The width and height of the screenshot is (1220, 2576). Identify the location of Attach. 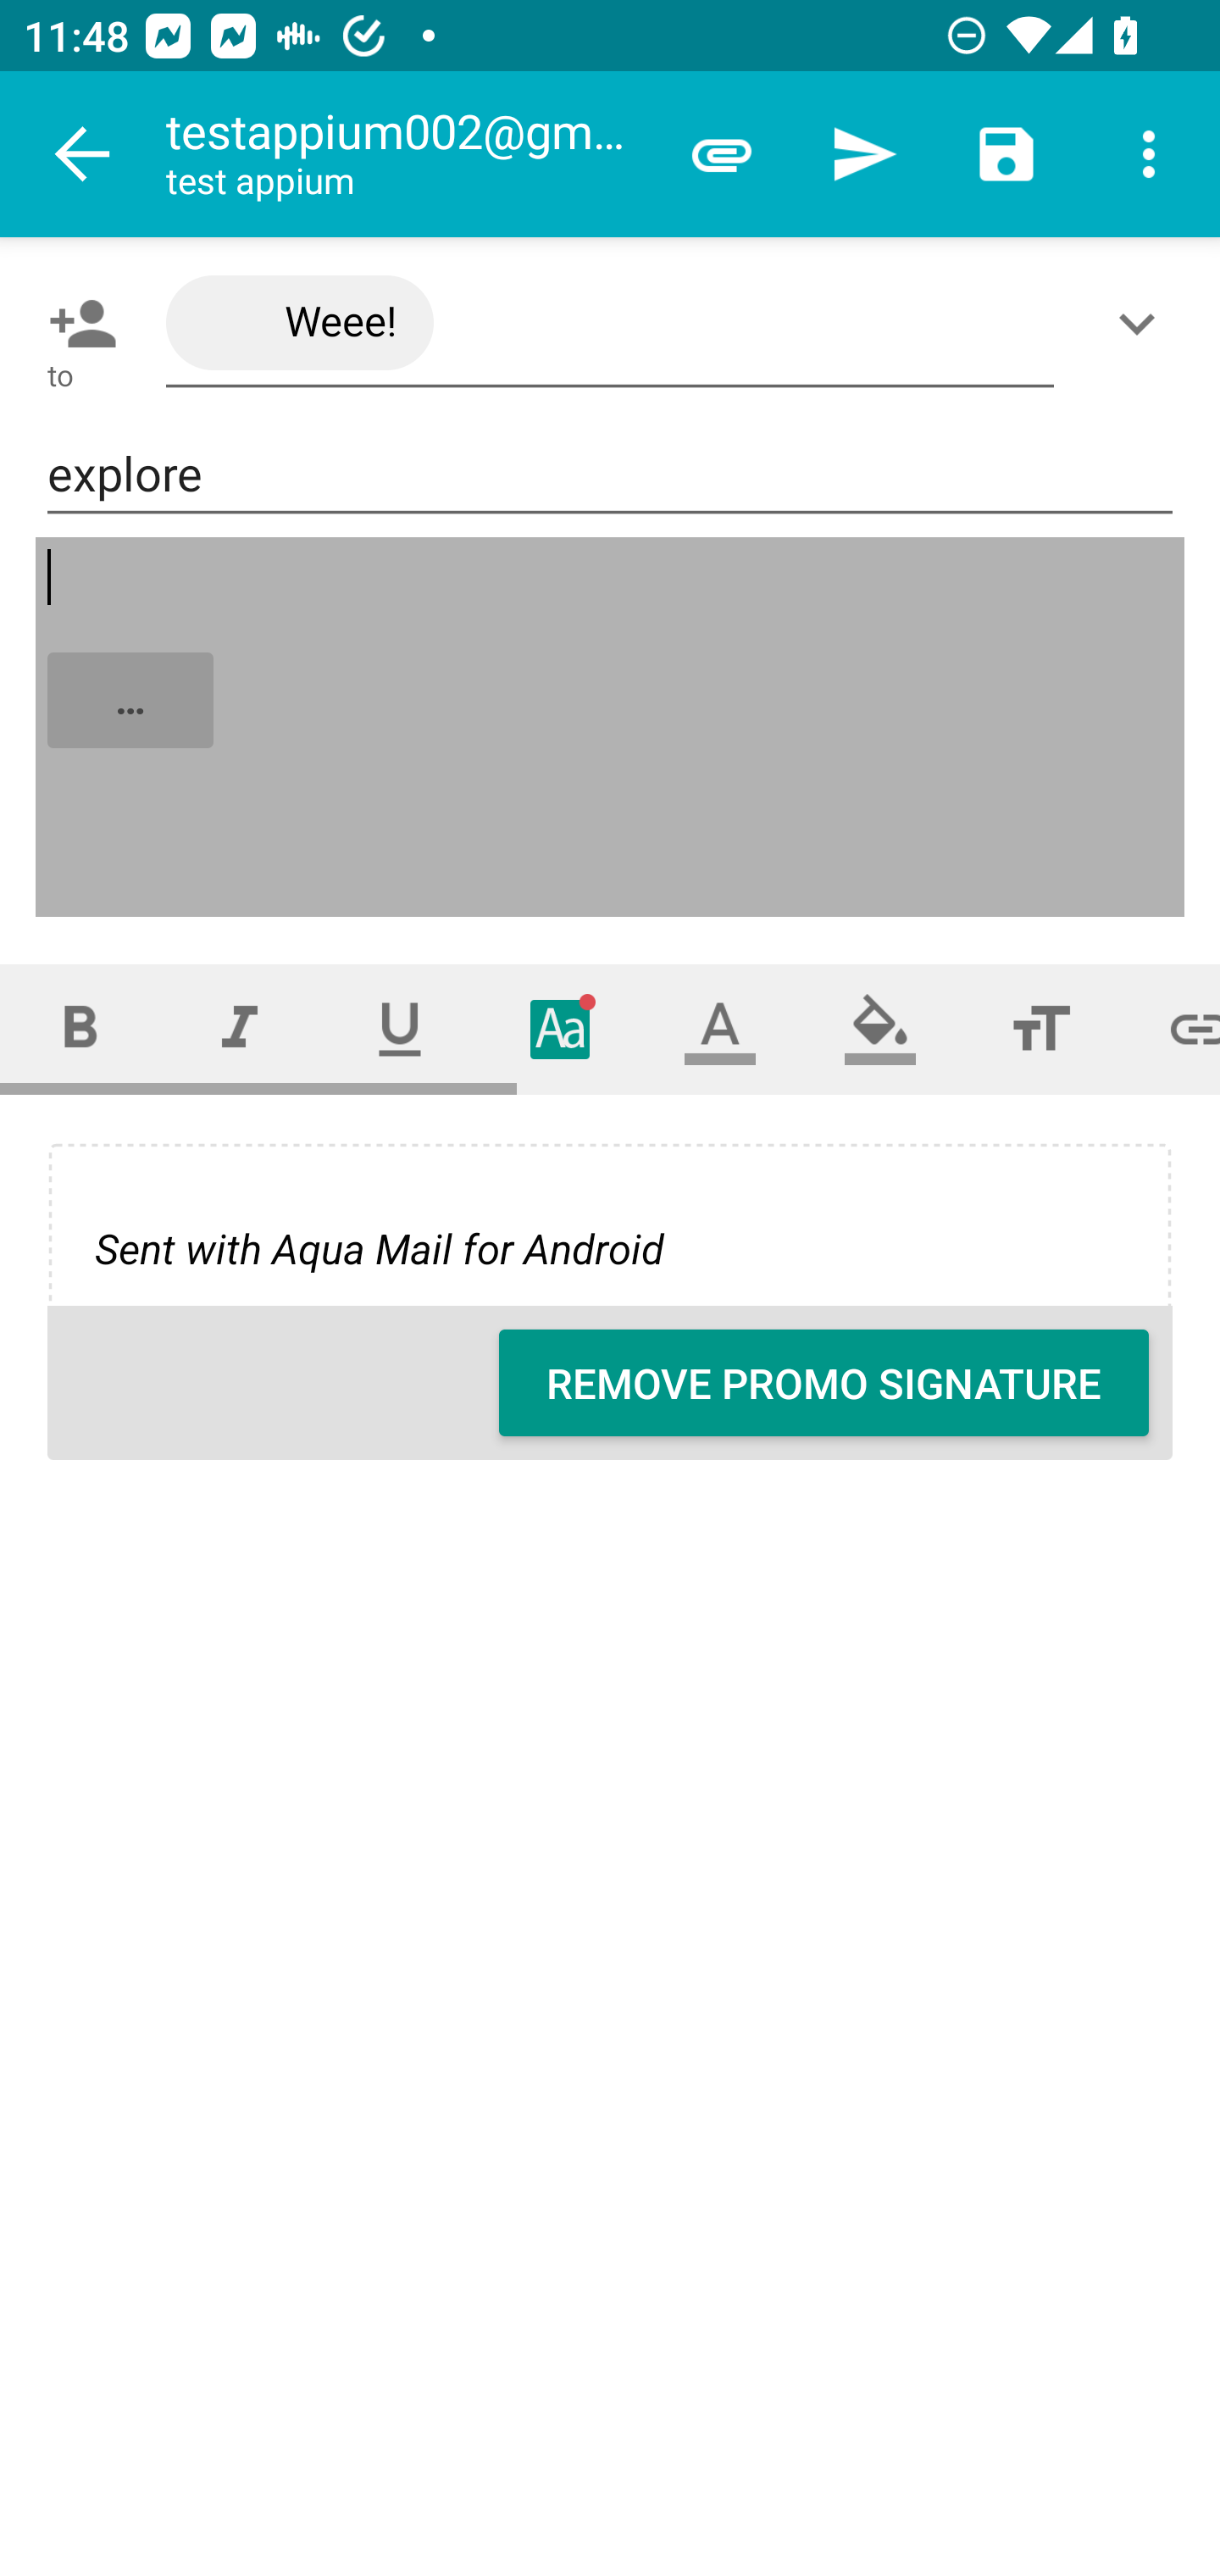
(722, 154).